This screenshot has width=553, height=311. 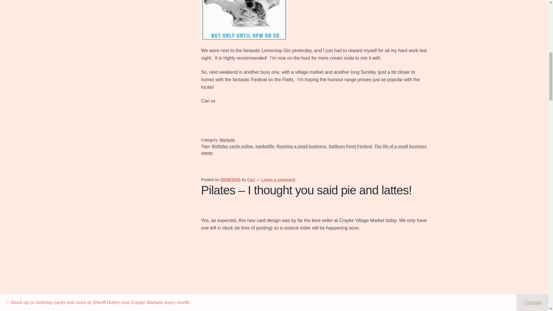 What do you see at coordinates (251, 179) in the screenshot?
I see `Cari` at bounding box center [251, 179].